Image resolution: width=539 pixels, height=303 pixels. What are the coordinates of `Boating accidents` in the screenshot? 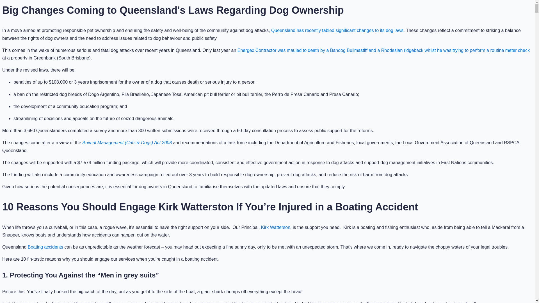 It's located at (45, 247).